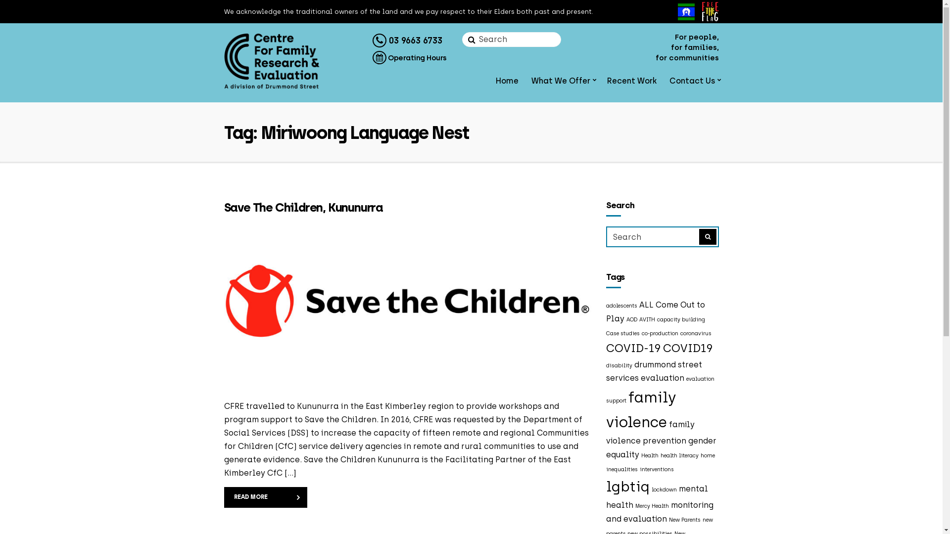 The image size is (950, 534). What do you see at coordinates (660, 512) in the screenshot?
I see `monitoring and evaluation` at bounding box center [660, 512].